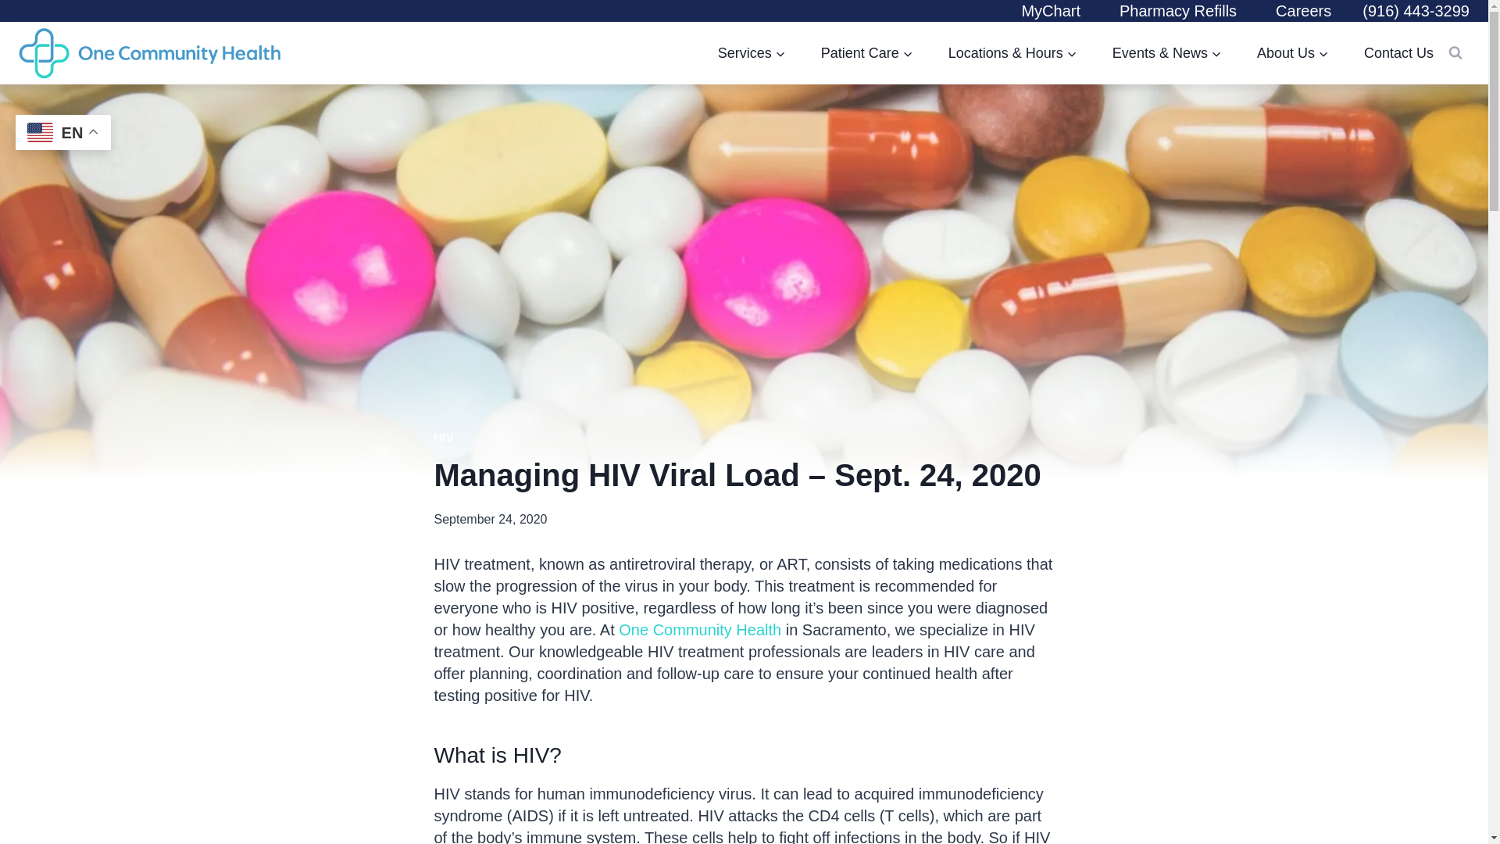 The height and width of the screenshot is (844, 1500). I want to click on Pharmacy Refills, so click(1166, 11).